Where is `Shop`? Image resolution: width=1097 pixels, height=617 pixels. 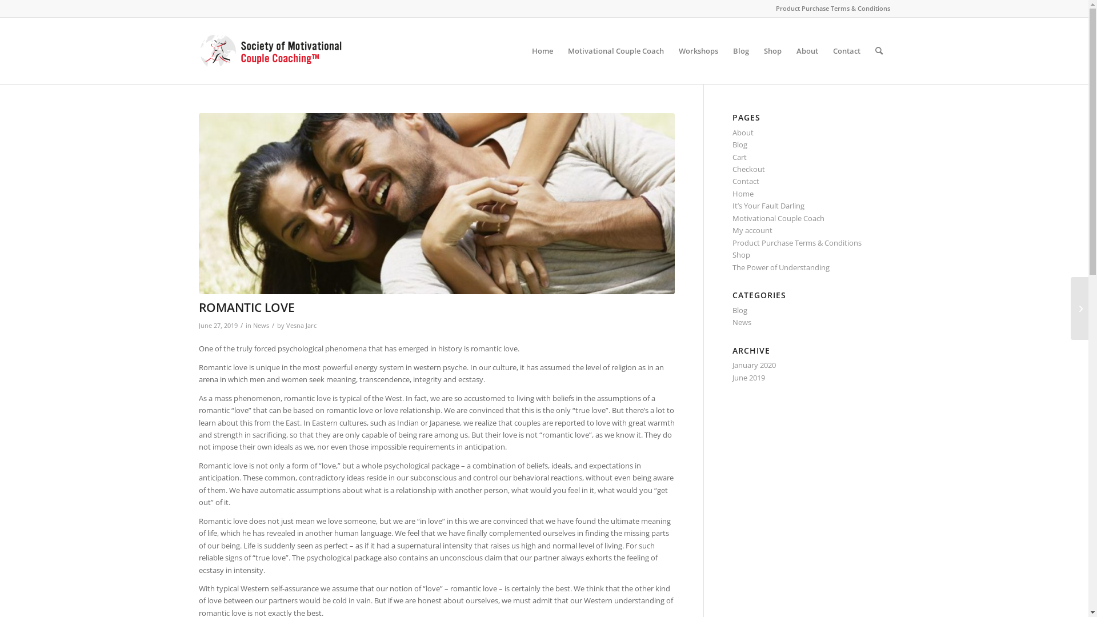
Shop is located at coordinates (742, 255).